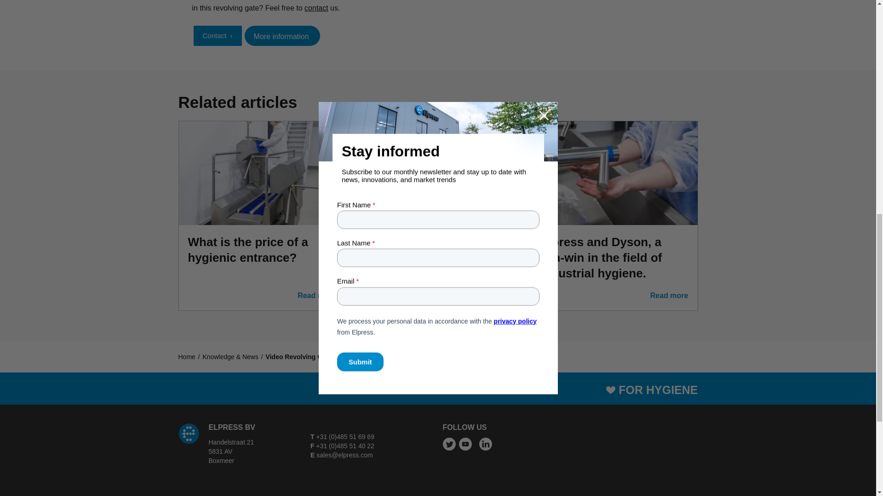  What do you see at coordinates (217, 36) in the screenshot?
I see `Contact` at bounding box center [217, 36].